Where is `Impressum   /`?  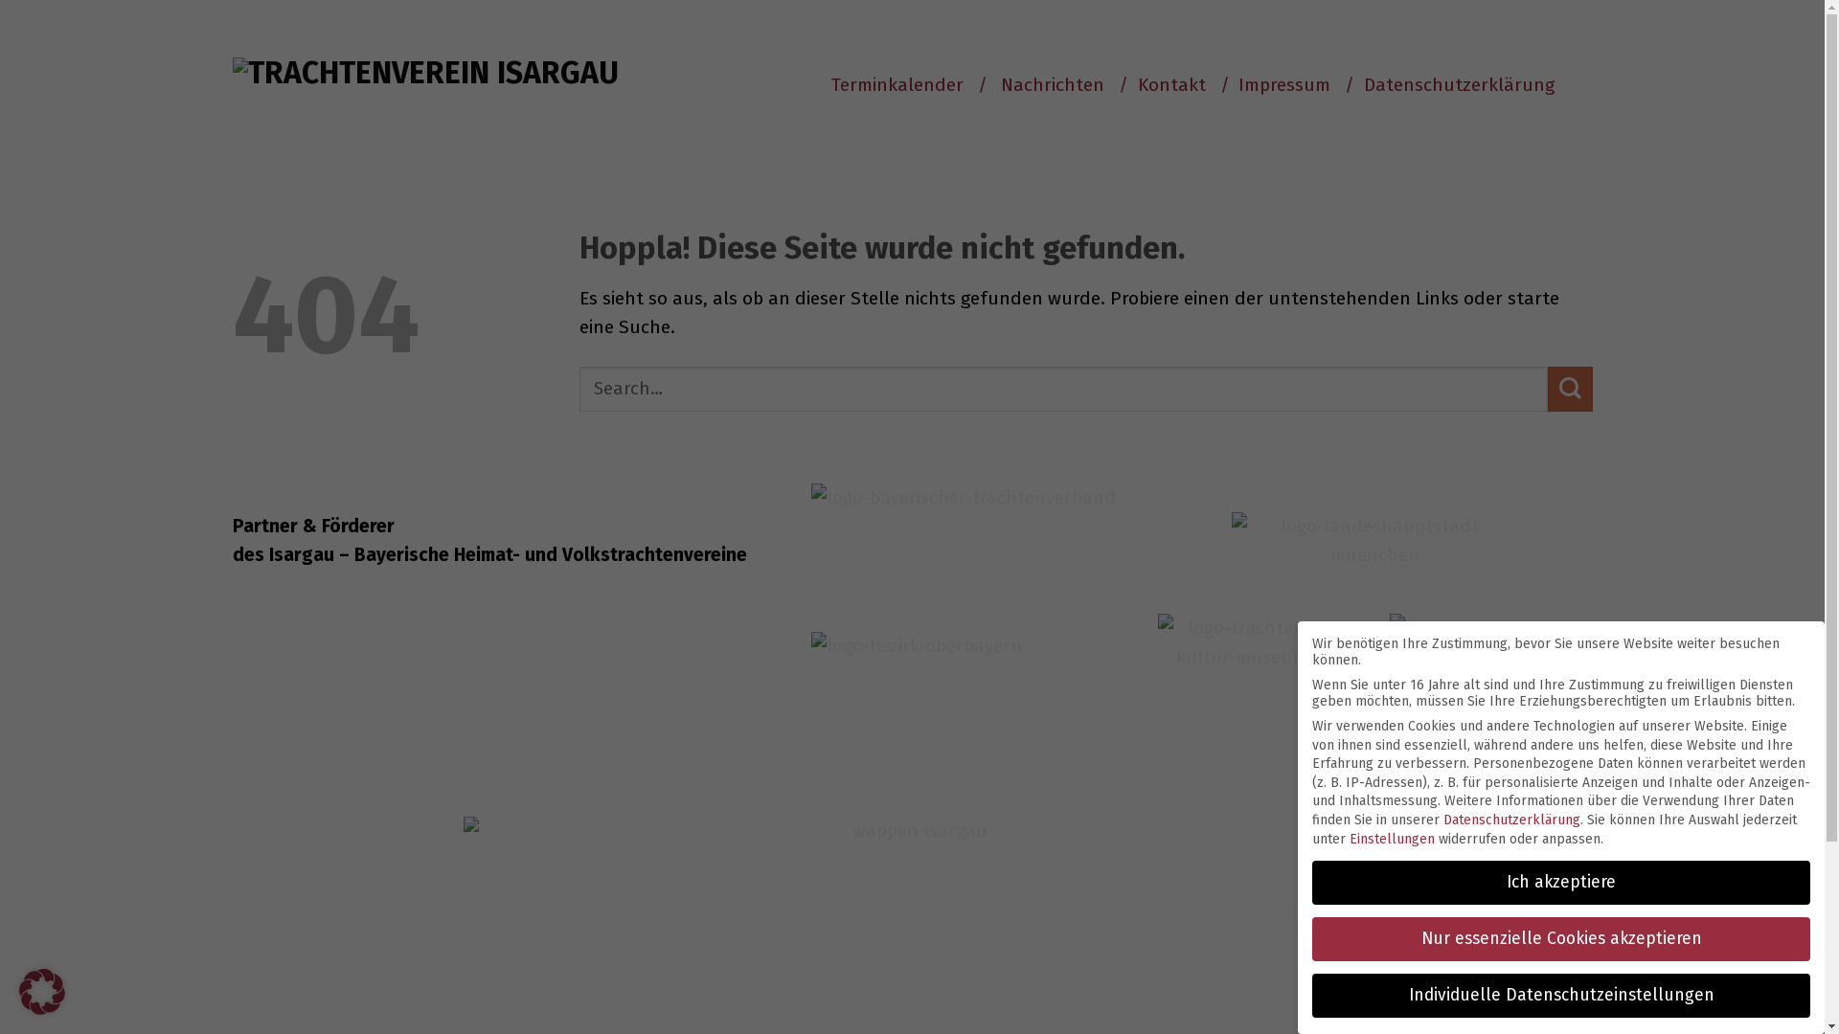
Impressum   / is located at coordinates (1295, 85).